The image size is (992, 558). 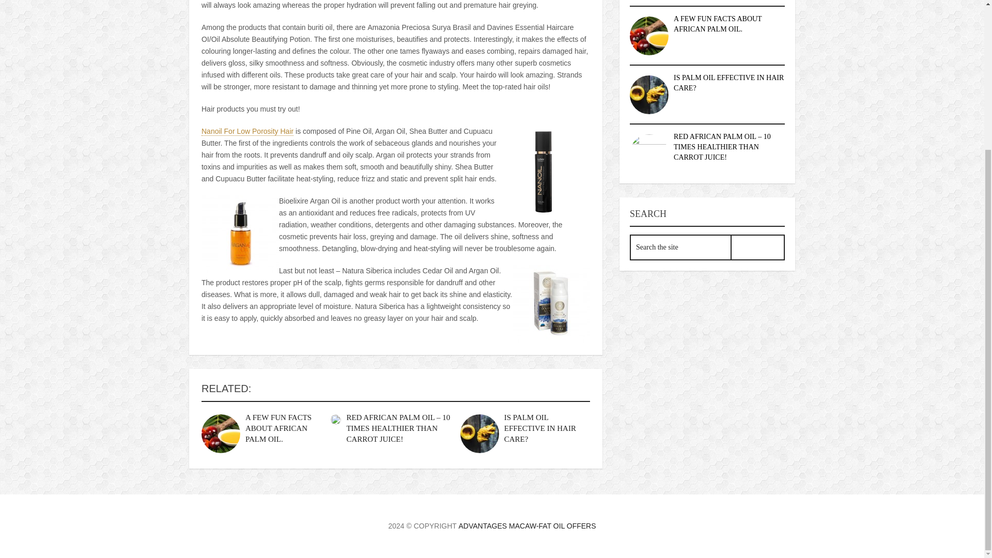 I want to click on IS PALM OIL EFFECTIVE IN HAIR CARE?, so click(x=729, y=83).